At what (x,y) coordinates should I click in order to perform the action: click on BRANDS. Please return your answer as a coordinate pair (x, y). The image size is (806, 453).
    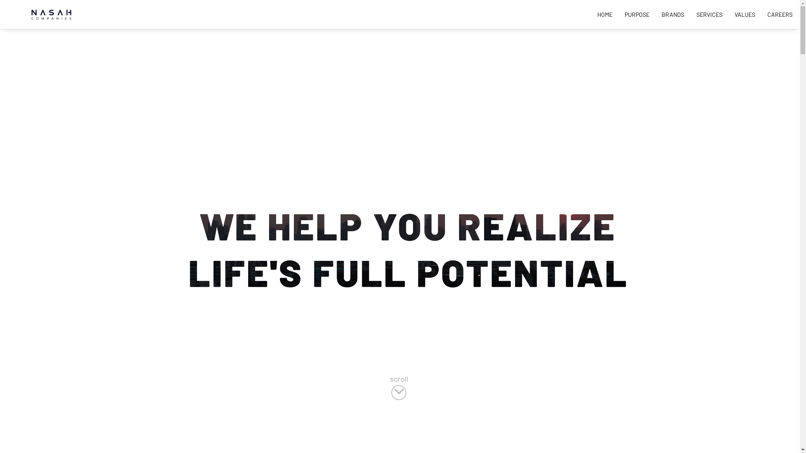
    Looking at the image, I should click on (673, 14).